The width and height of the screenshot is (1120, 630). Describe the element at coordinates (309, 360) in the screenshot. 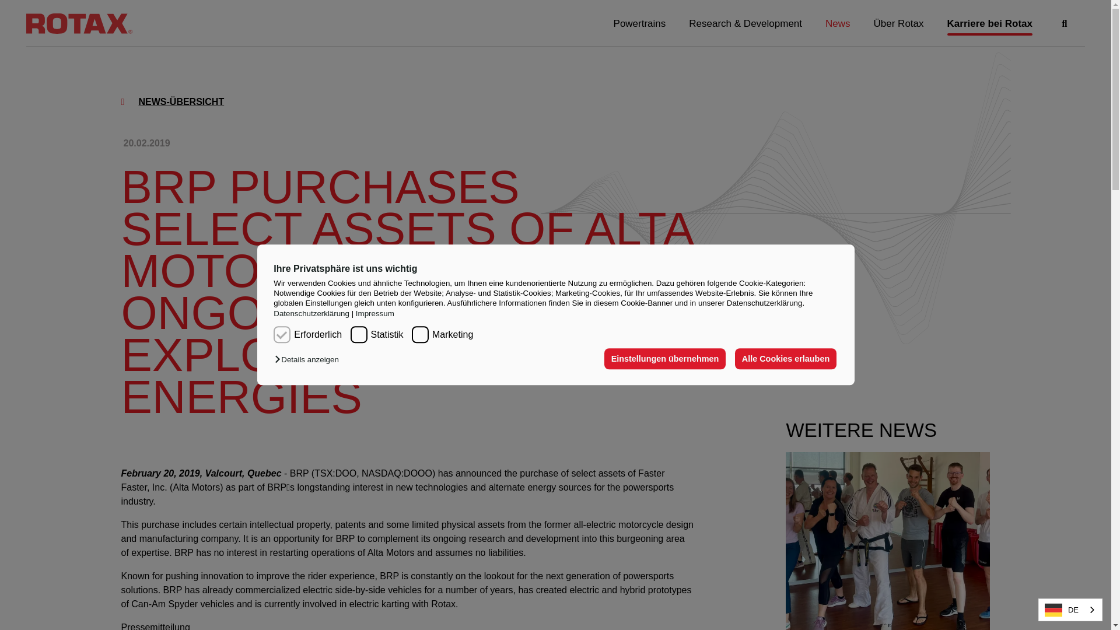

I see `Details anzeigen` at that location.